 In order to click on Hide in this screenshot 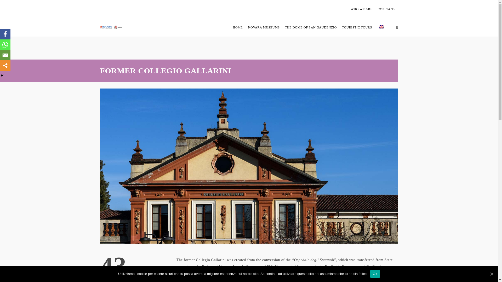, I will do `click(2, 75)`.